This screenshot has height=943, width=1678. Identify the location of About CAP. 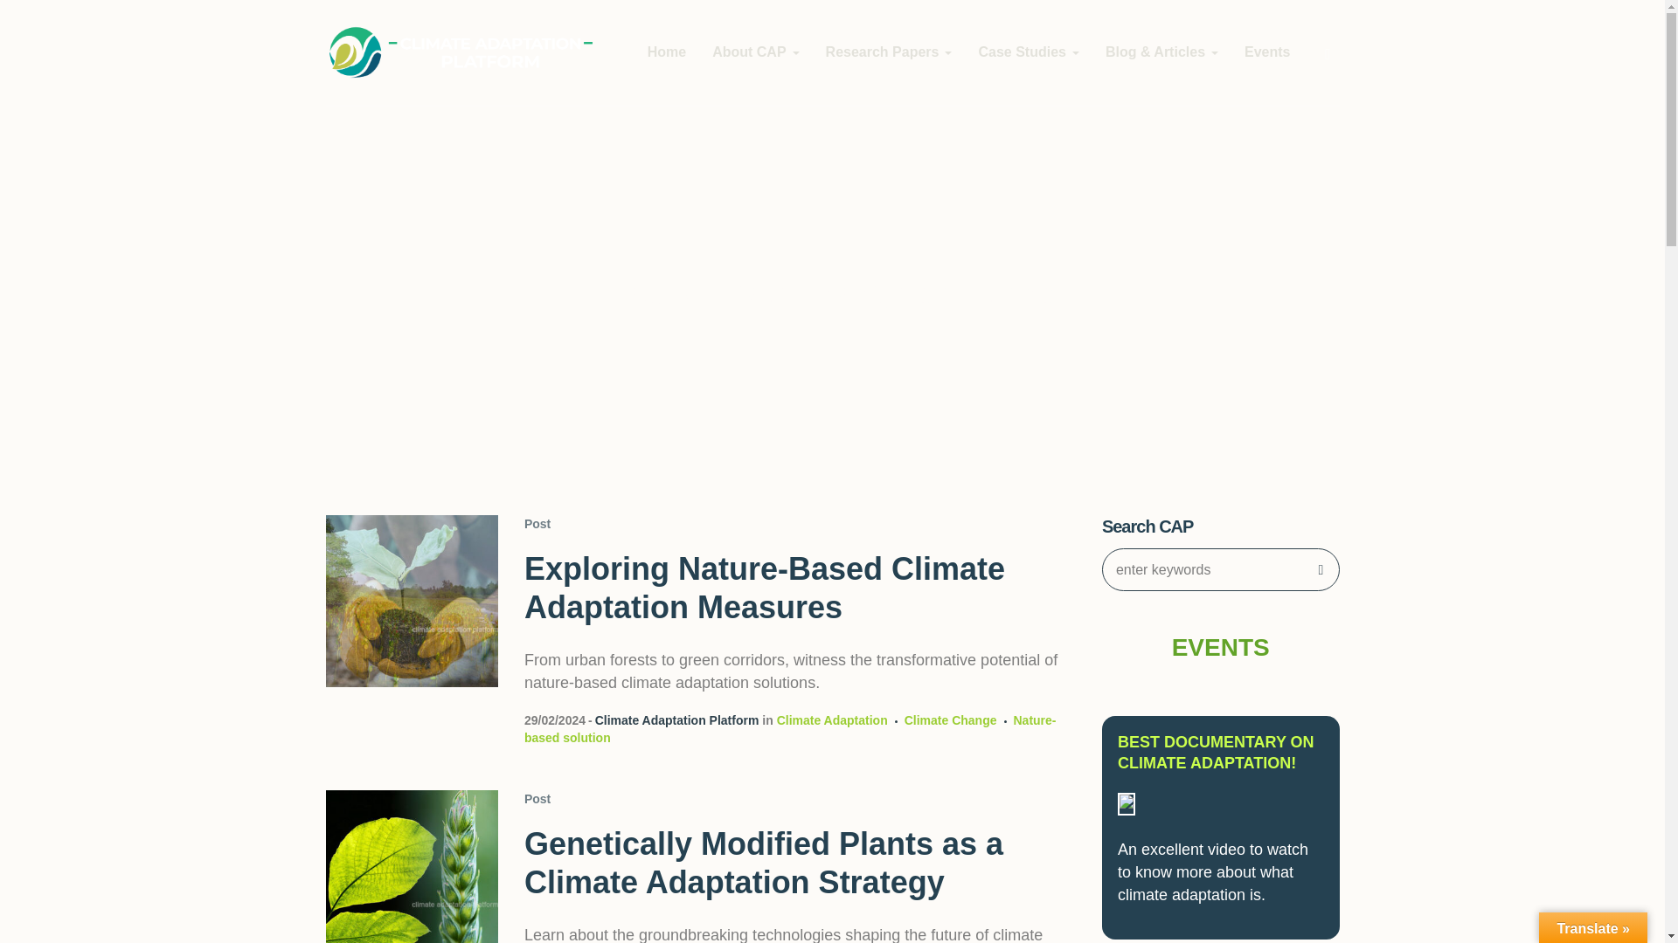
(755, 52).